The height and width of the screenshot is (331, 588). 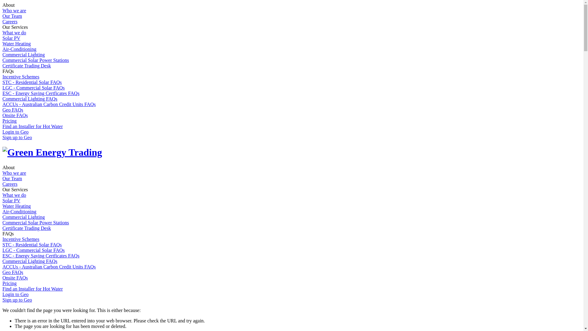 What do you see at coordinates (13, 272) in the screenshot?
I see `Geo FAQs` at bounding box center [13, 272].